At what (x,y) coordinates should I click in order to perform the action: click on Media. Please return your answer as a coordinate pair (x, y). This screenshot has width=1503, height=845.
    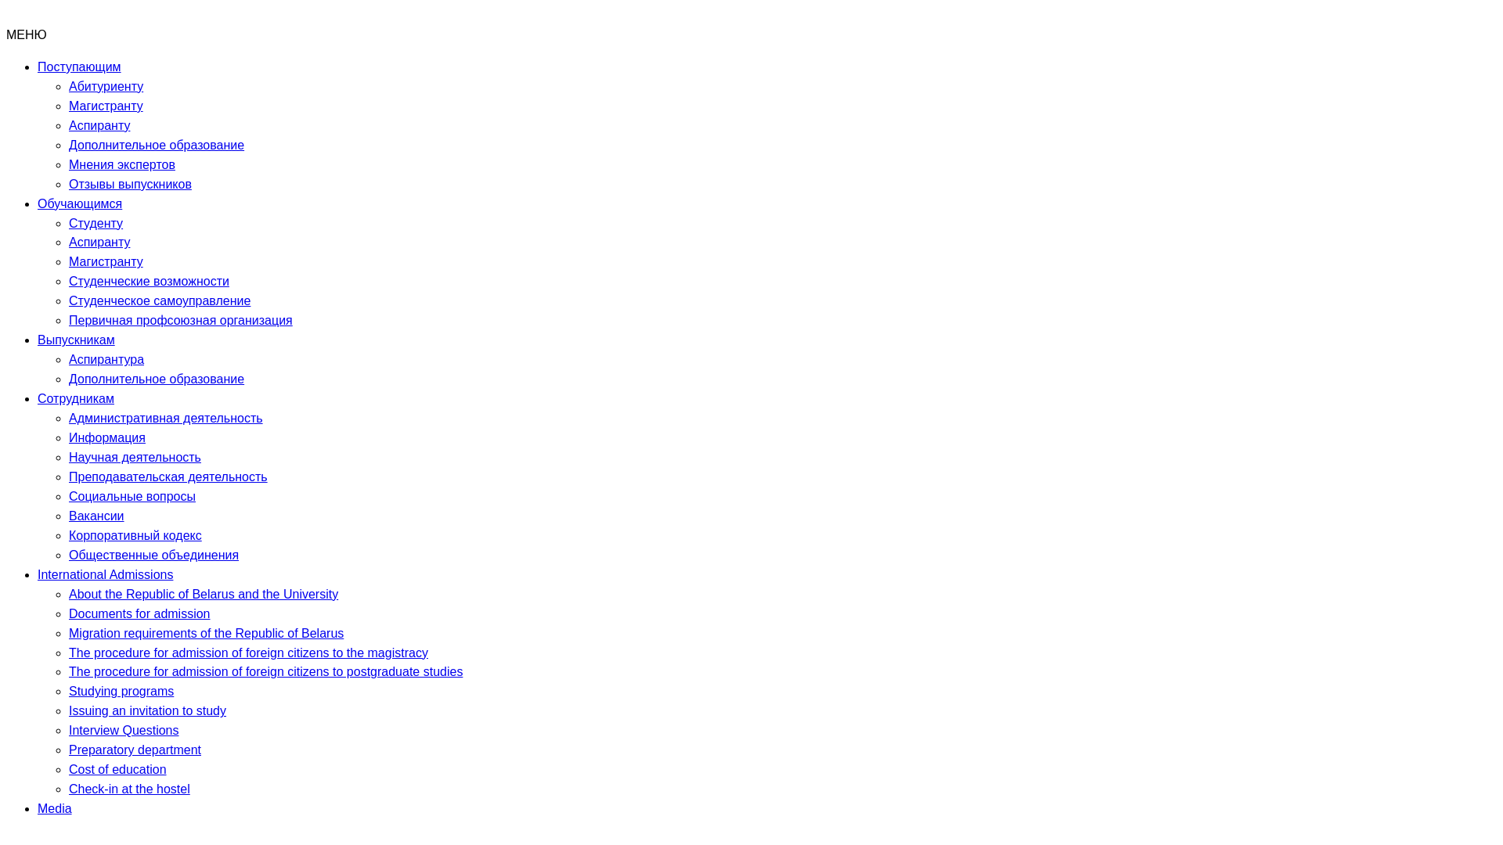
    Looking at the image, I should click on (55, 809).